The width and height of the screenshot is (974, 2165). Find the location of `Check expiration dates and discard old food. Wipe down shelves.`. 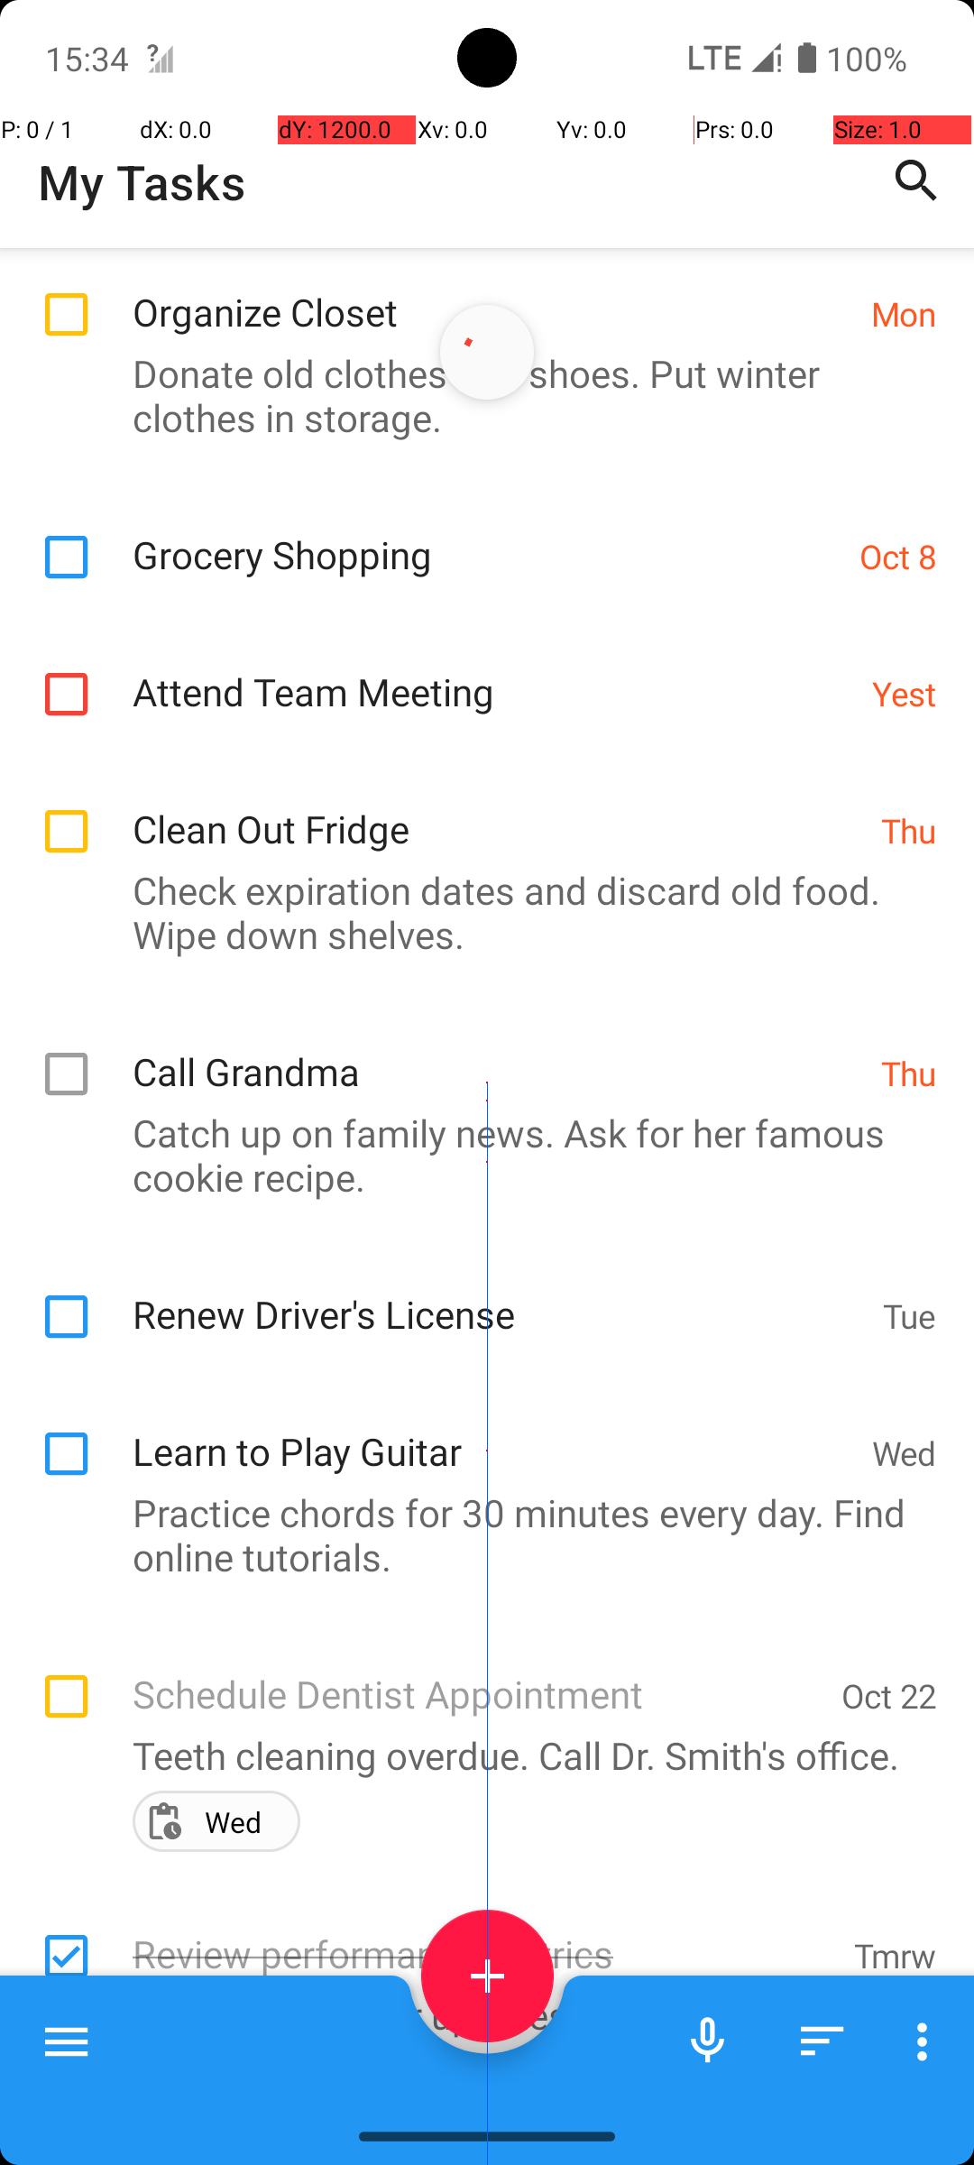

Check expiration dates and discard old food. Wipe down shelves. is located at coordinates (478, 912).